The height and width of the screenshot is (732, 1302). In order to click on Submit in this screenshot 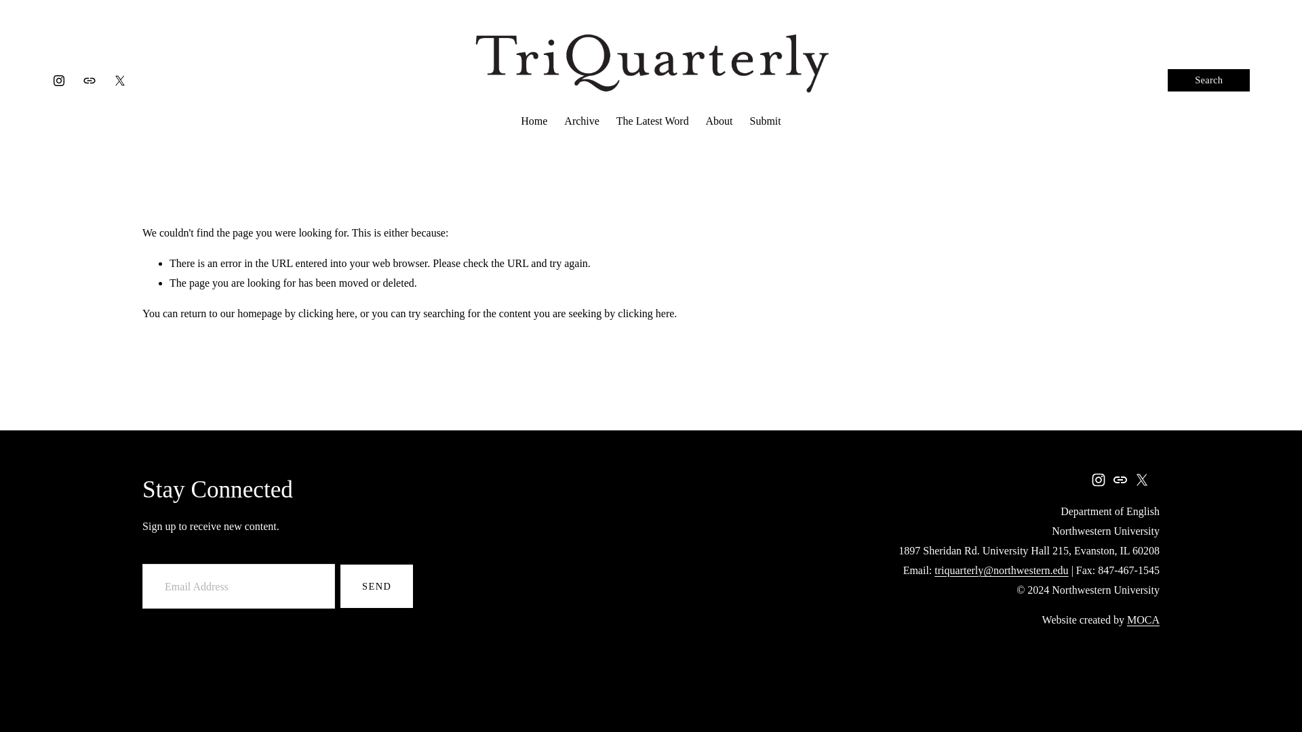, I will do `click(765, 121)`.